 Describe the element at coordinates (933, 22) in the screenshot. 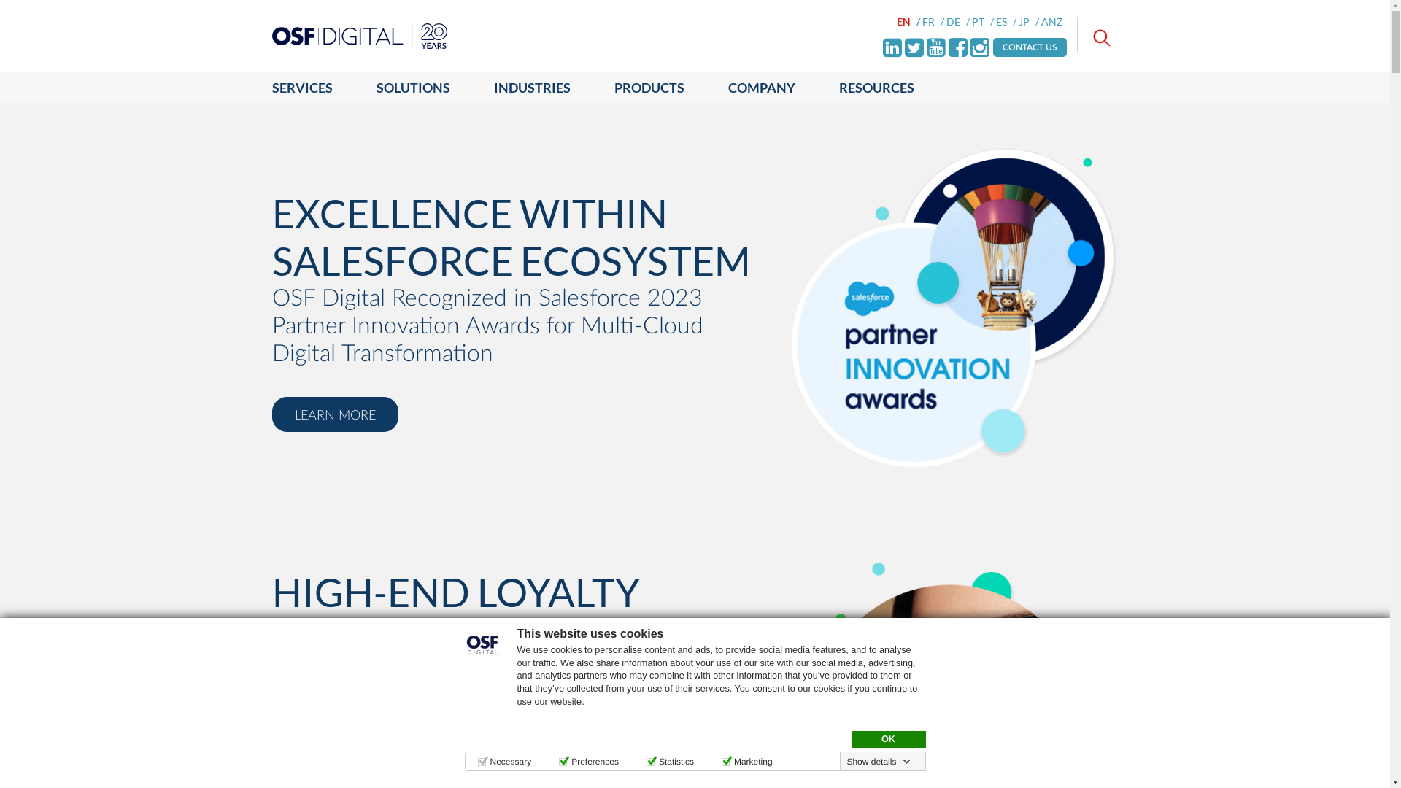

I see `FR` at that location.